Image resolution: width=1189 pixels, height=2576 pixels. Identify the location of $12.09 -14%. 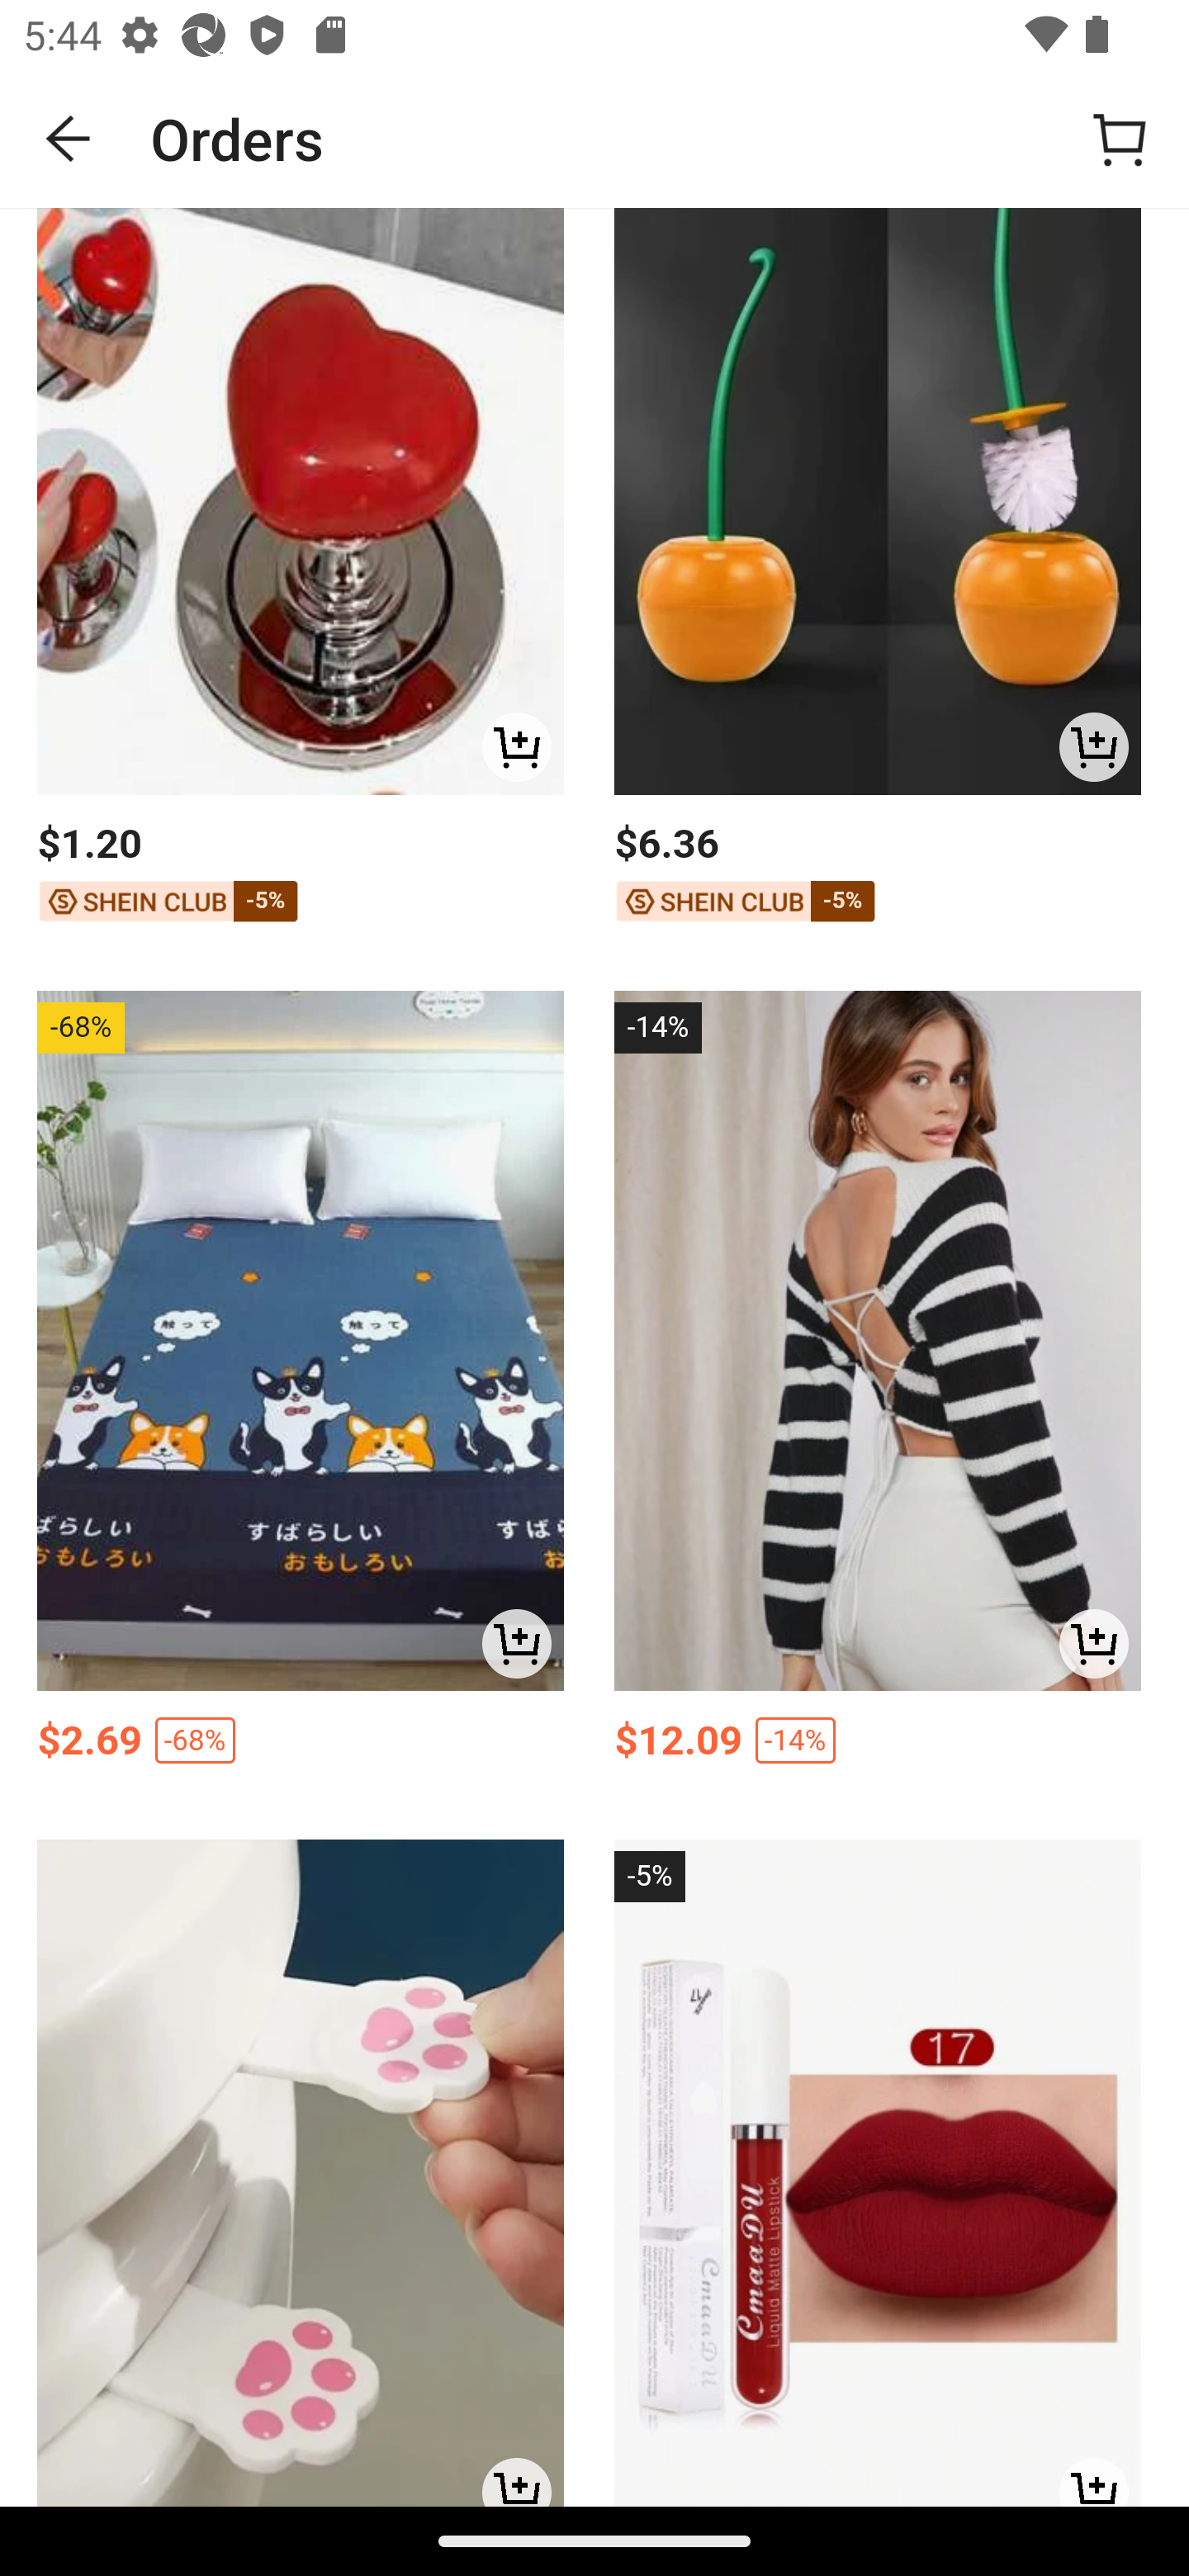
(878, 1749).